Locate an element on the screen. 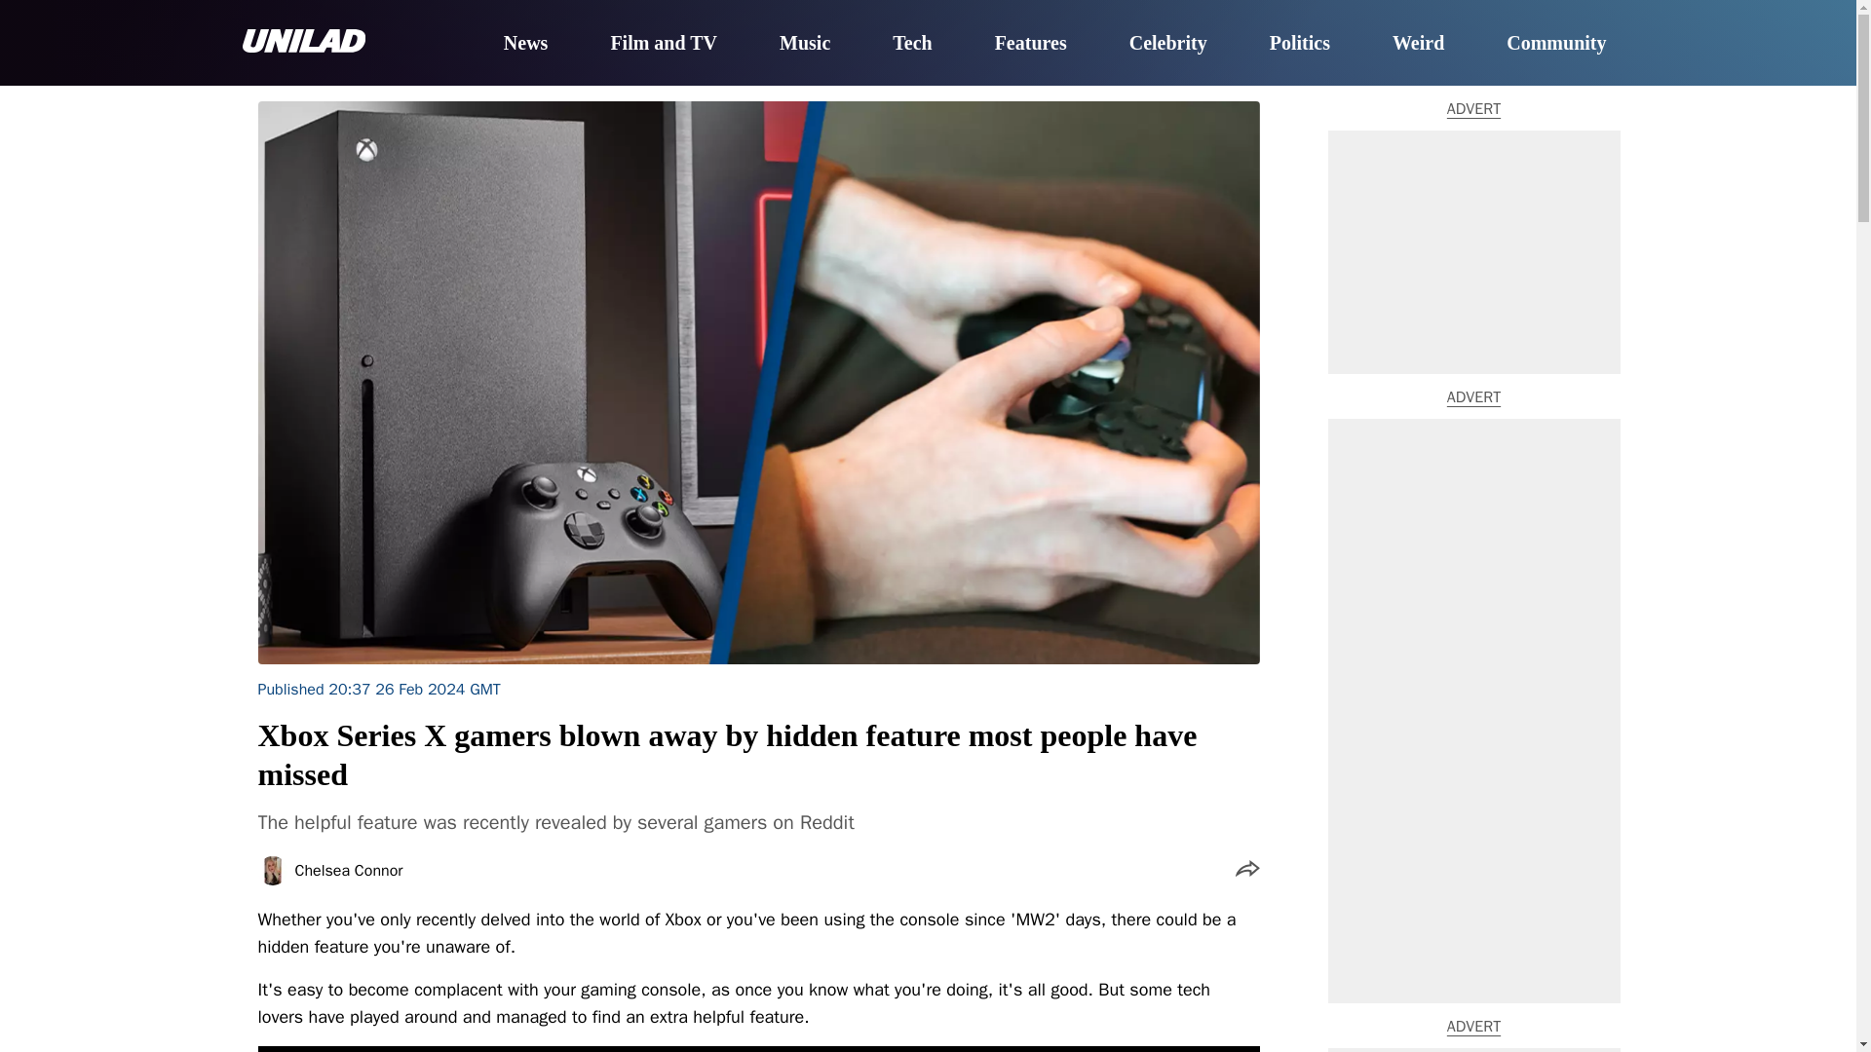 The width and height of the screenshot is (1871, 1052). Celebrity is located at coordinates (1167, 44).